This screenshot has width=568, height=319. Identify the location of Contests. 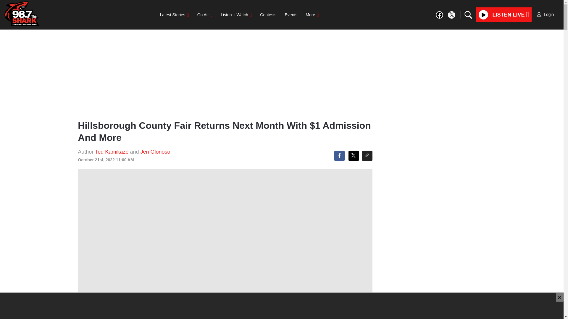
(268, 15).